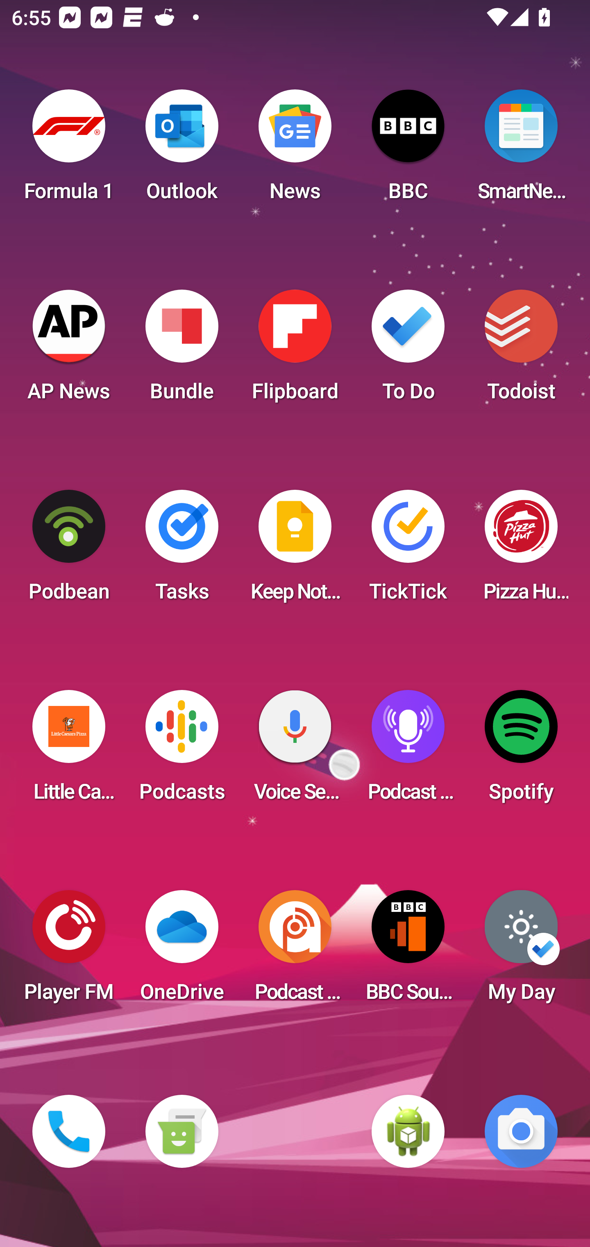 This screenshot has width=590, height=1247. What do you see at coordinates (295, 550) in the screenshot?
I see `Keep Notes` at bounding box center [295, 550].